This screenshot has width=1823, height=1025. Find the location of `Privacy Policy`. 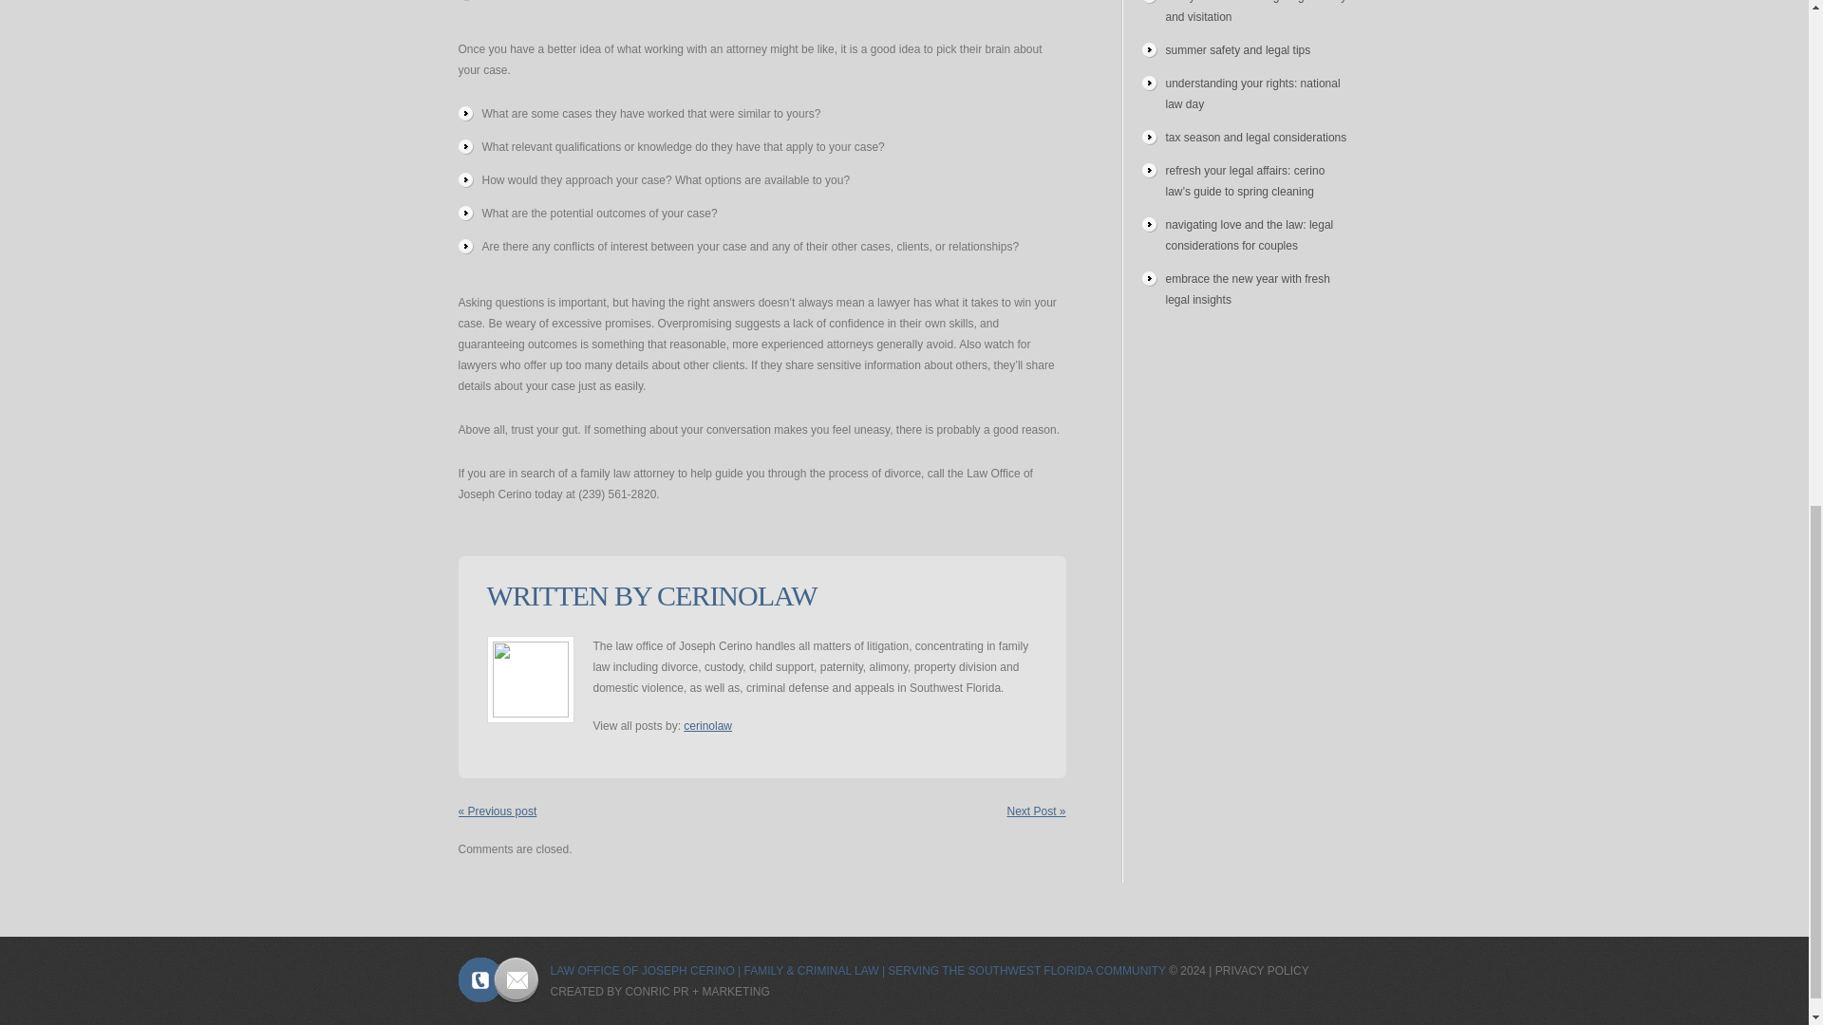

Privacy Policy is located at coordinates (1262, 971).